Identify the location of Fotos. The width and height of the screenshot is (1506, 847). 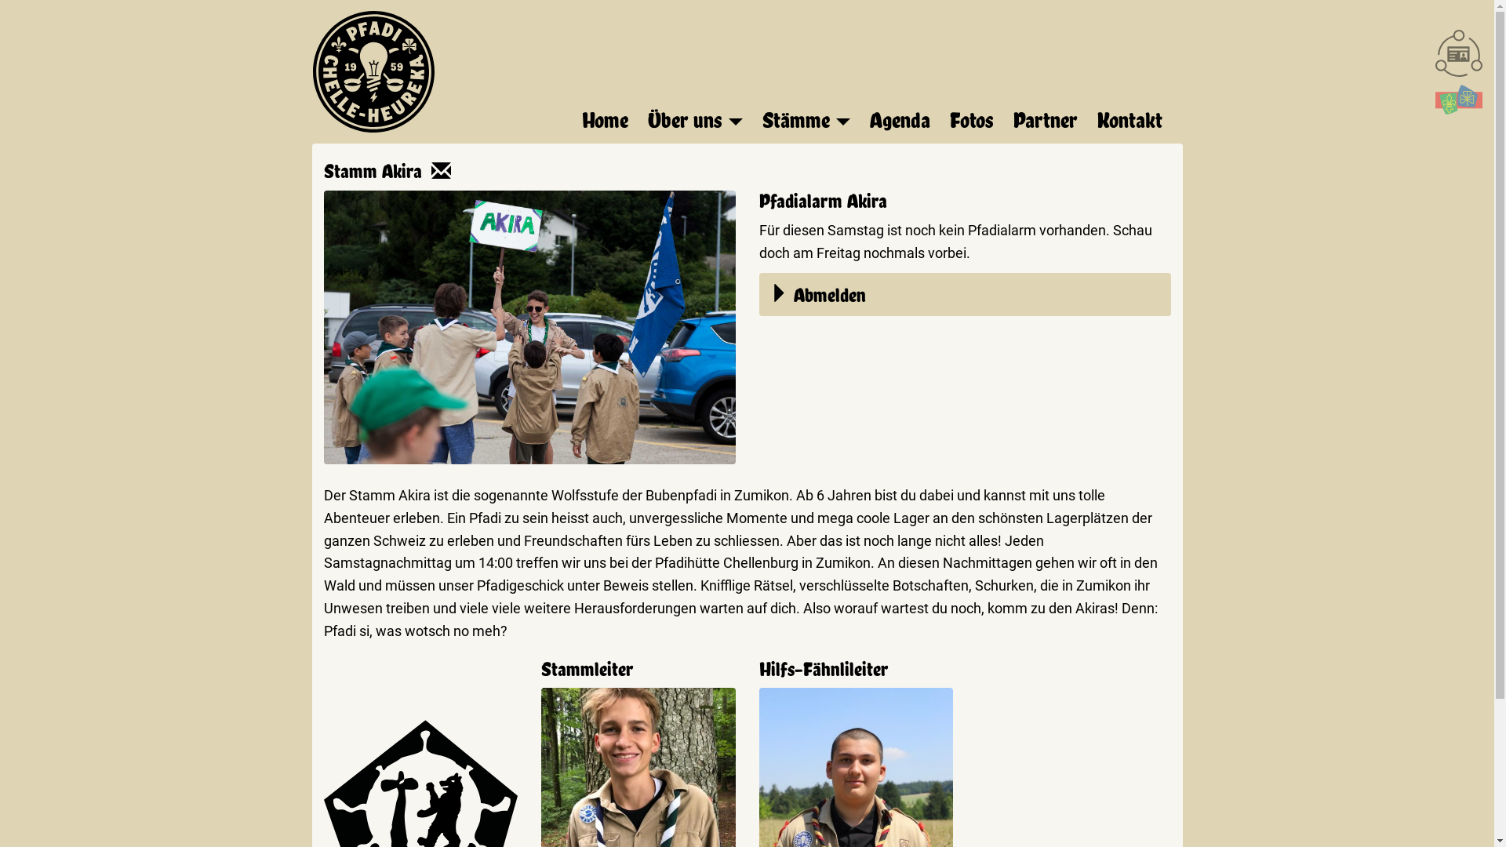
(975, 124).